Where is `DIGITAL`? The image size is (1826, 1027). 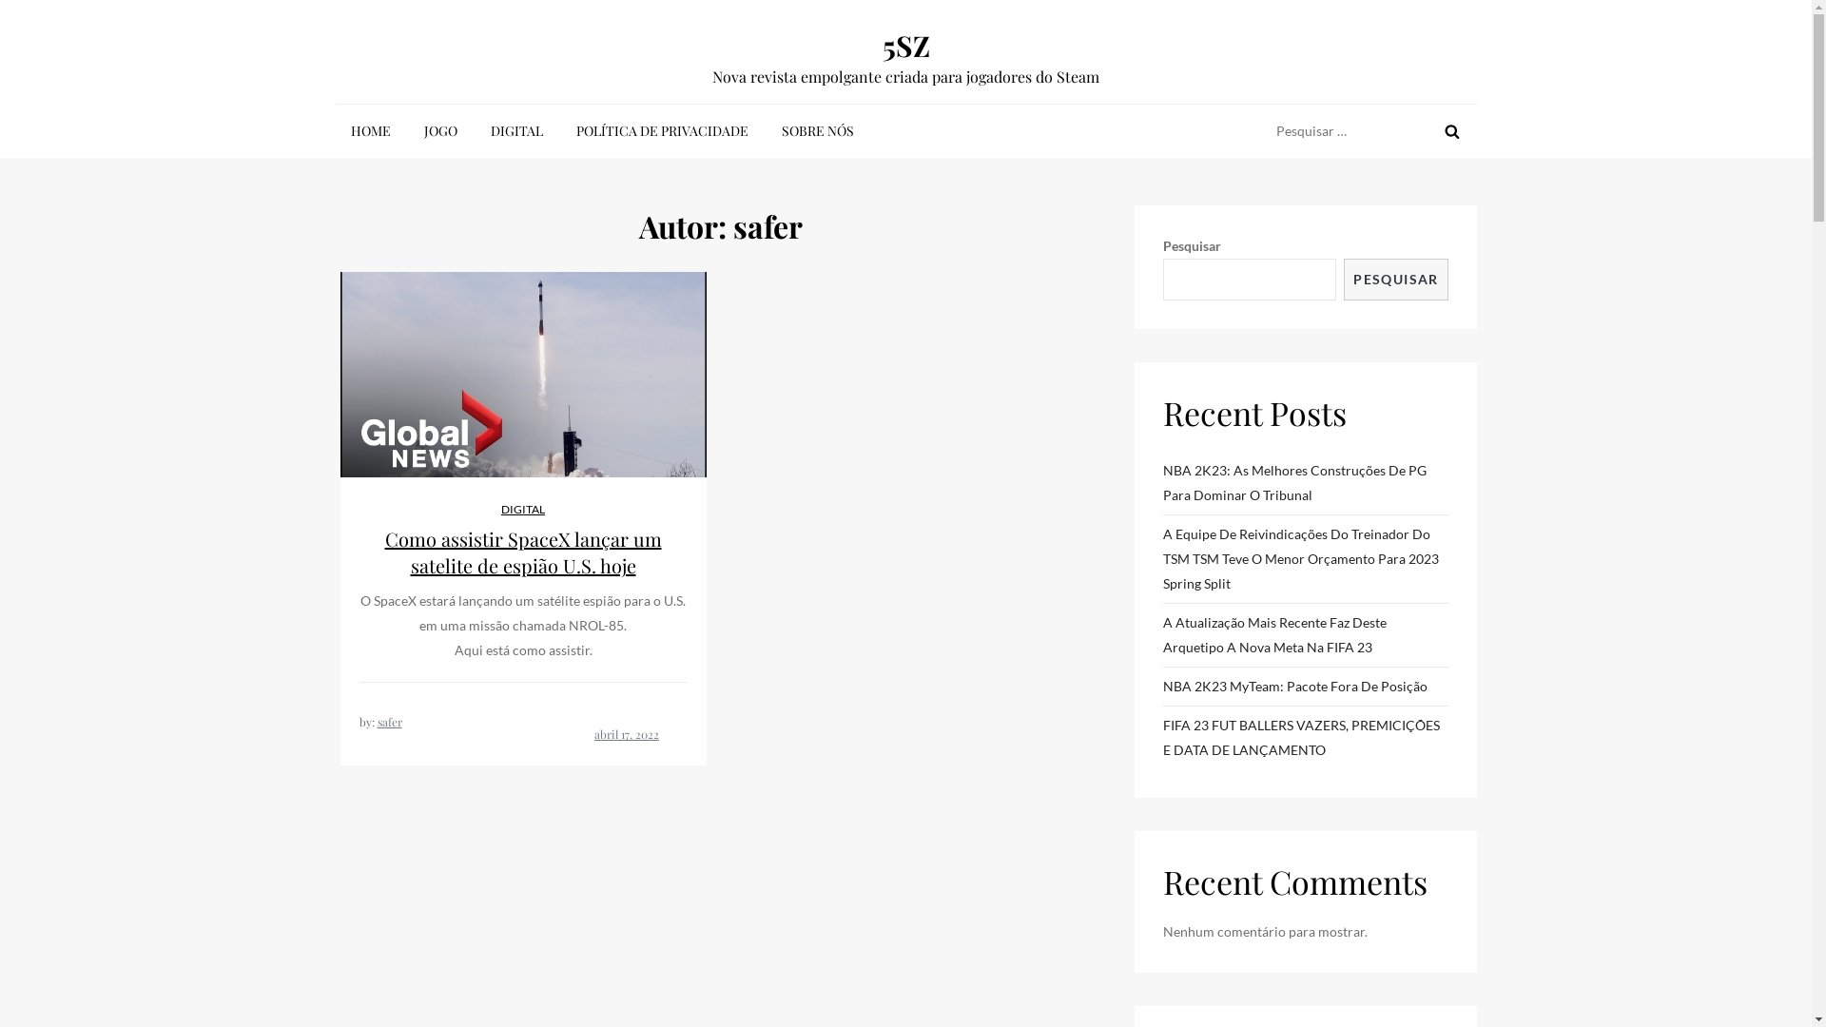 DIGITAL is located at coordinates (517, 131).